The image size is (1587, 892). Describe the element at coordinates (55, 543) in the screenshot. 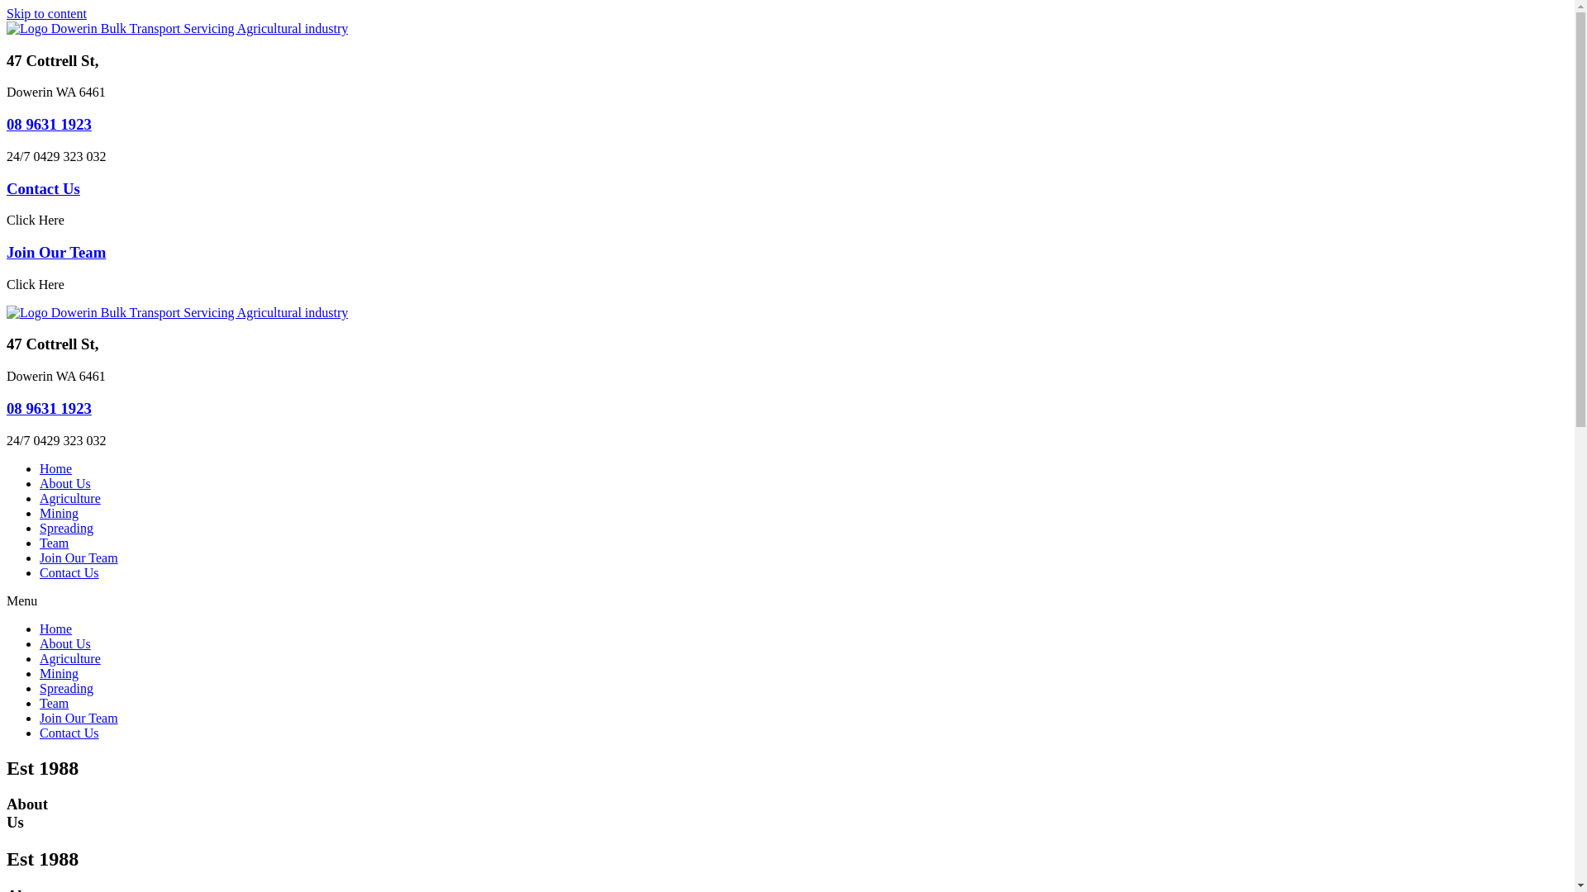

I see `Team` at that location.